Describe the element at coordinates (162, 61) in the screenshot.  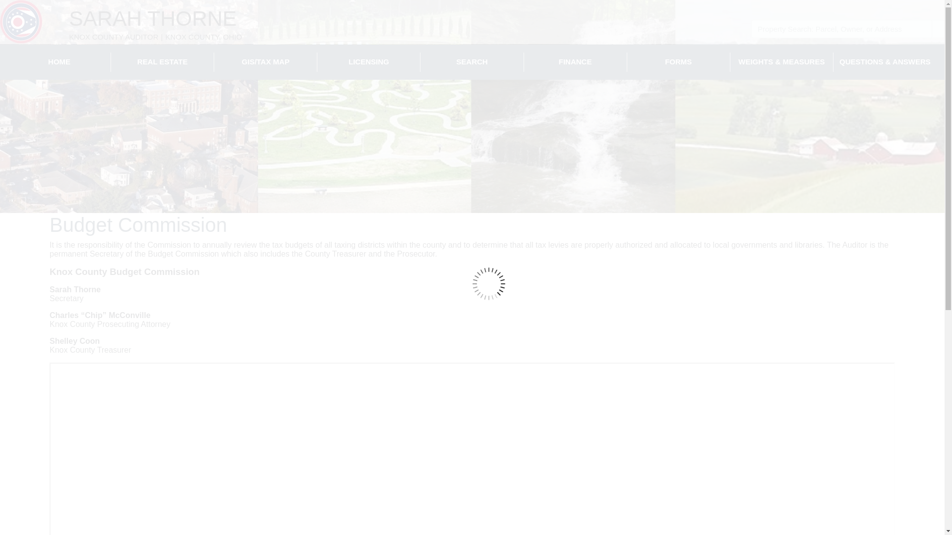
I see `REAL ESTATE` at that location.